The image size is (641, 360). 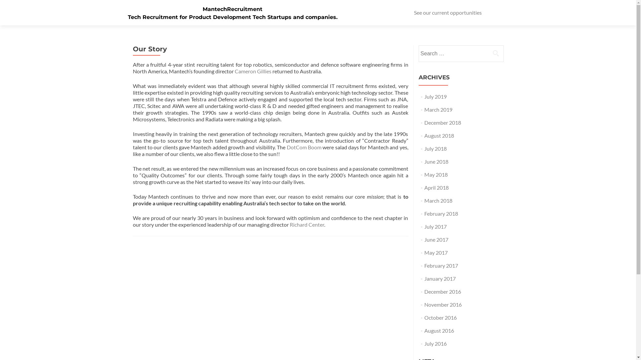 What do you see at coordinates (307, 225) in the screenshot?
I see `Richard Center` at bounding box center [307, 225].